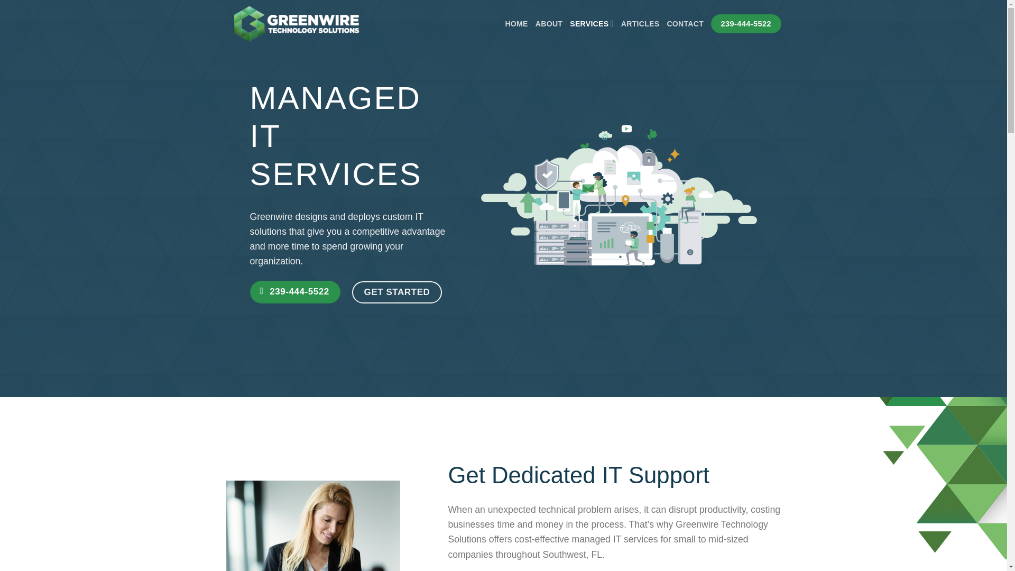 This screenshot has width=1015, height=571. What do you see at coordinates (549, 23) in the screenshot?
I see `ABOUT` at bounding box center [549, 23].